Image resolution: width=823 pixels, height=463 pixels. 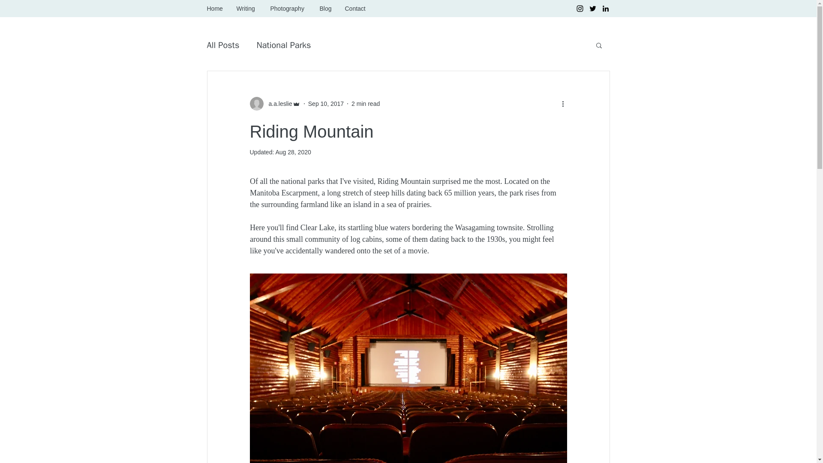 I want to click on Home, so click(x=215, y=9).